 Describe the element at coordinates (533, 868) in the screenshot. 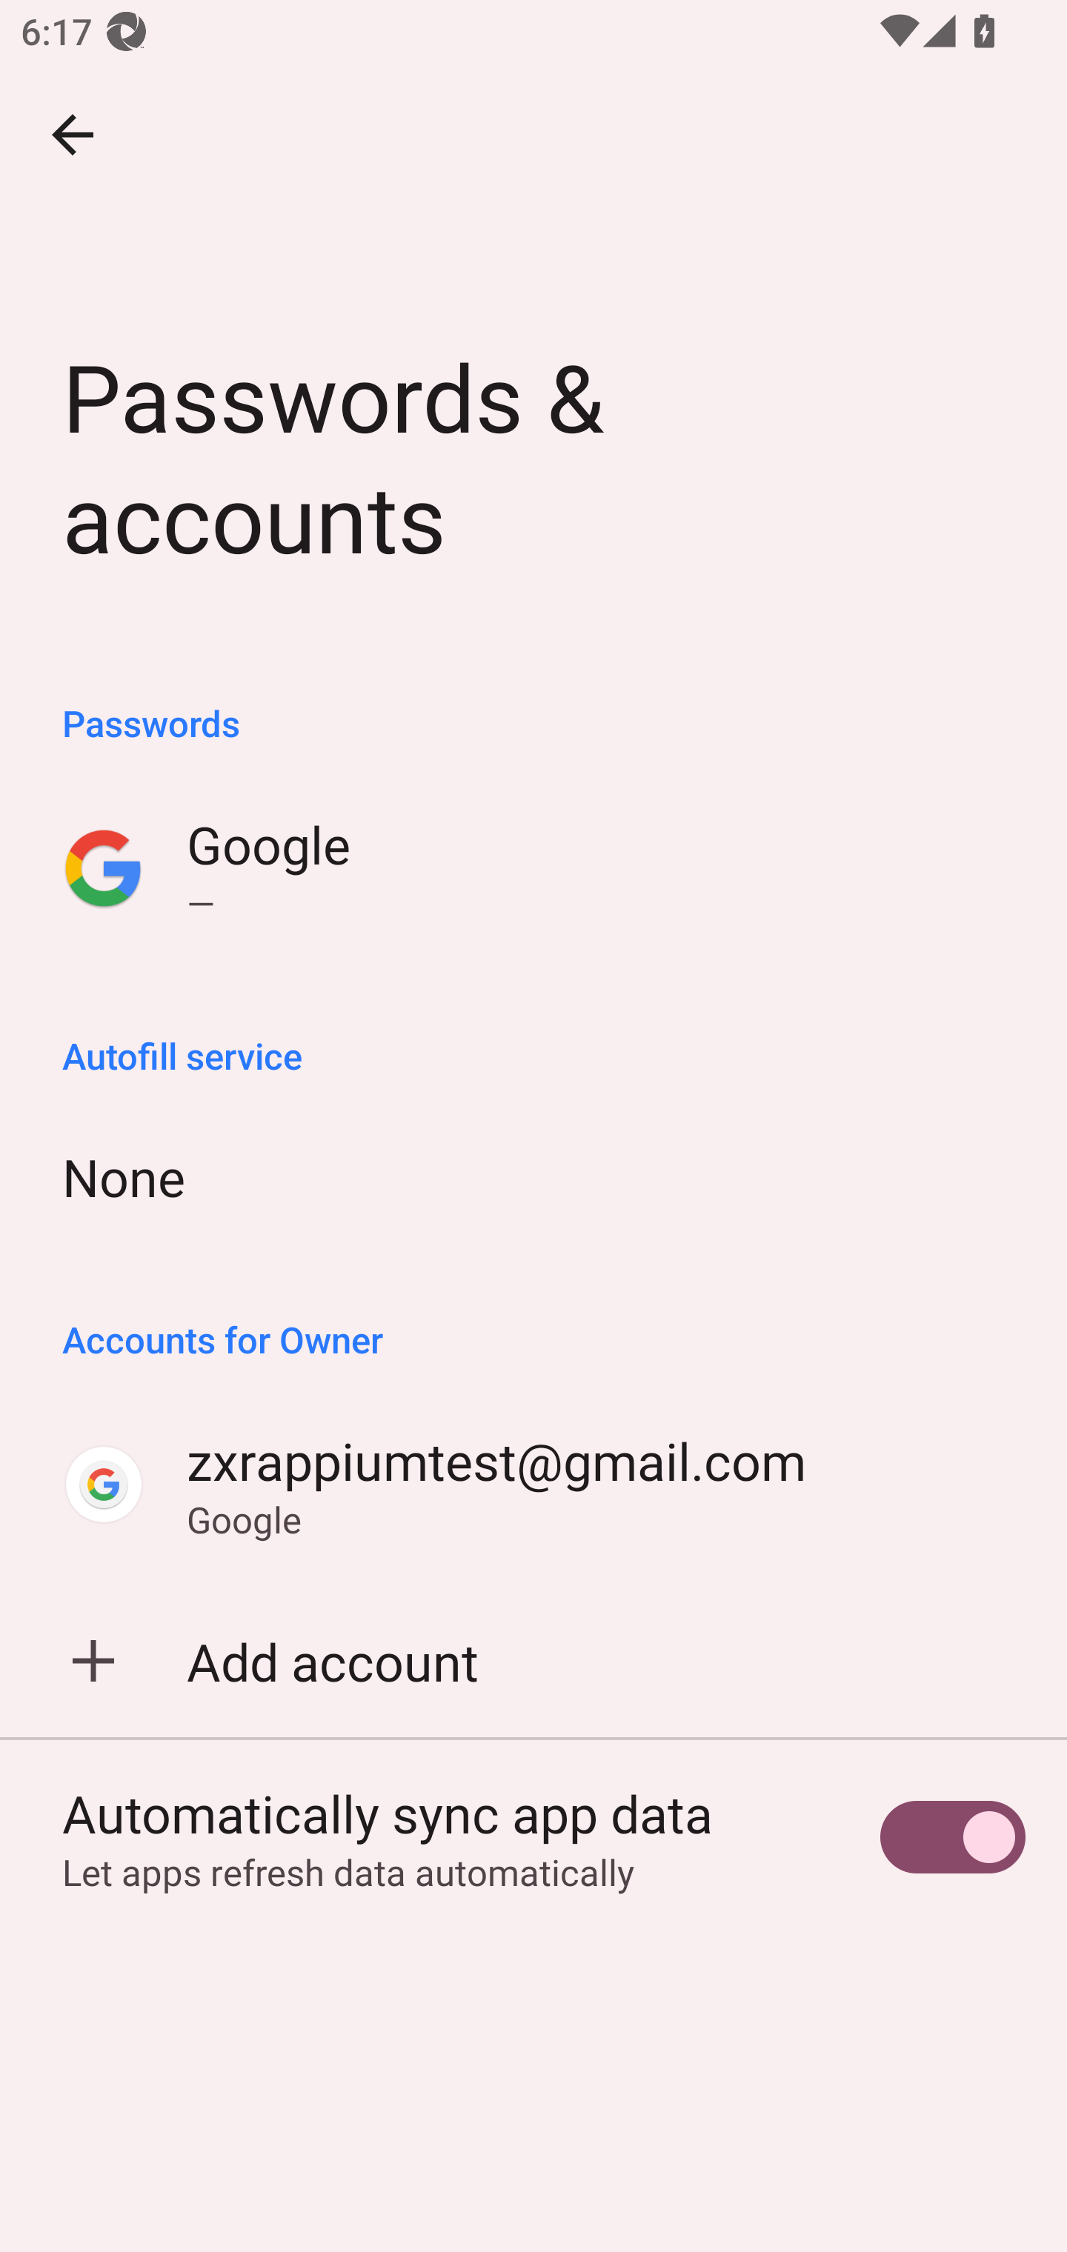

I see `Google —` at that location.